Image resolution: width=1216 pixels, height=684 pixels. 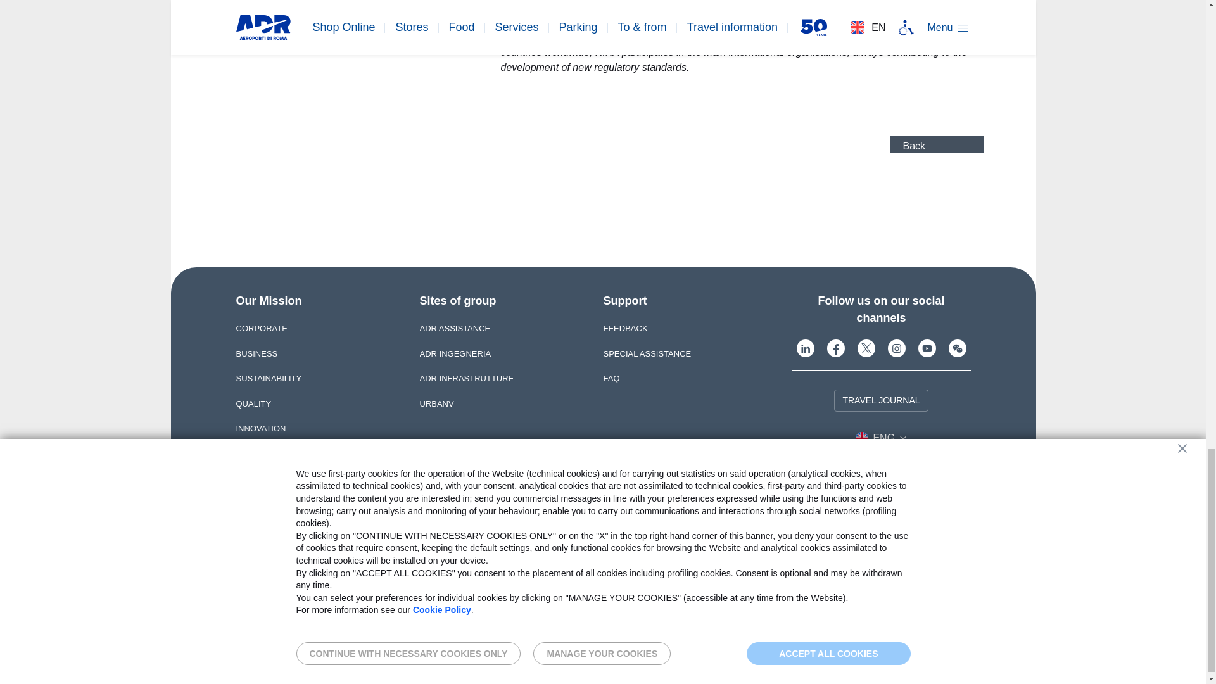 What do you see at coordinates (880, 400) in the screenshot?
I see `Travel Journal` at bounding box center [880, 400].